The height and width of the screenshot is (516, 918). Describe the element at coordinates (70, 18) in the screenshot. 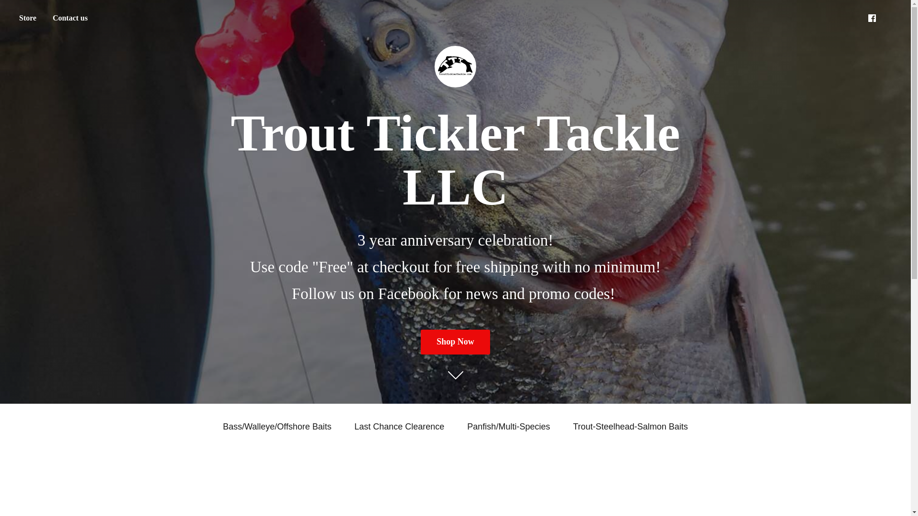

I see `Contact us` at that location.